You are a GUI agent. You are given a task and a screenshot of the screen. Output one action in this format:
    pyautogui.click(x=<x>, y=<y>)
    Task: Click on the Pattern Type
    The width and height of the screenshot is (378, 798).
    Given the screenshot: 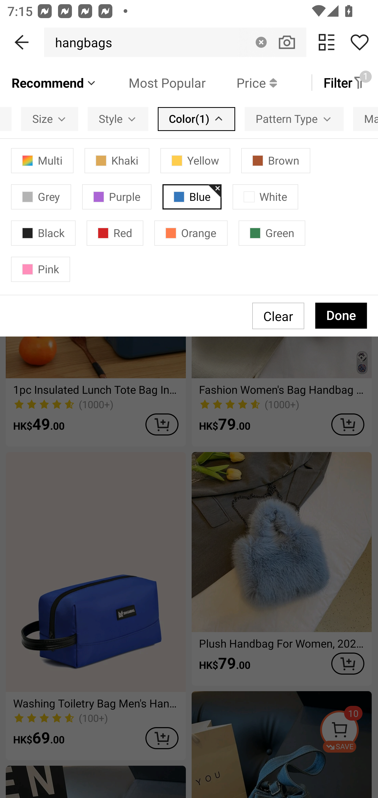 What is the action you would take?
    pyautogui.click(x=294, y=119)
    